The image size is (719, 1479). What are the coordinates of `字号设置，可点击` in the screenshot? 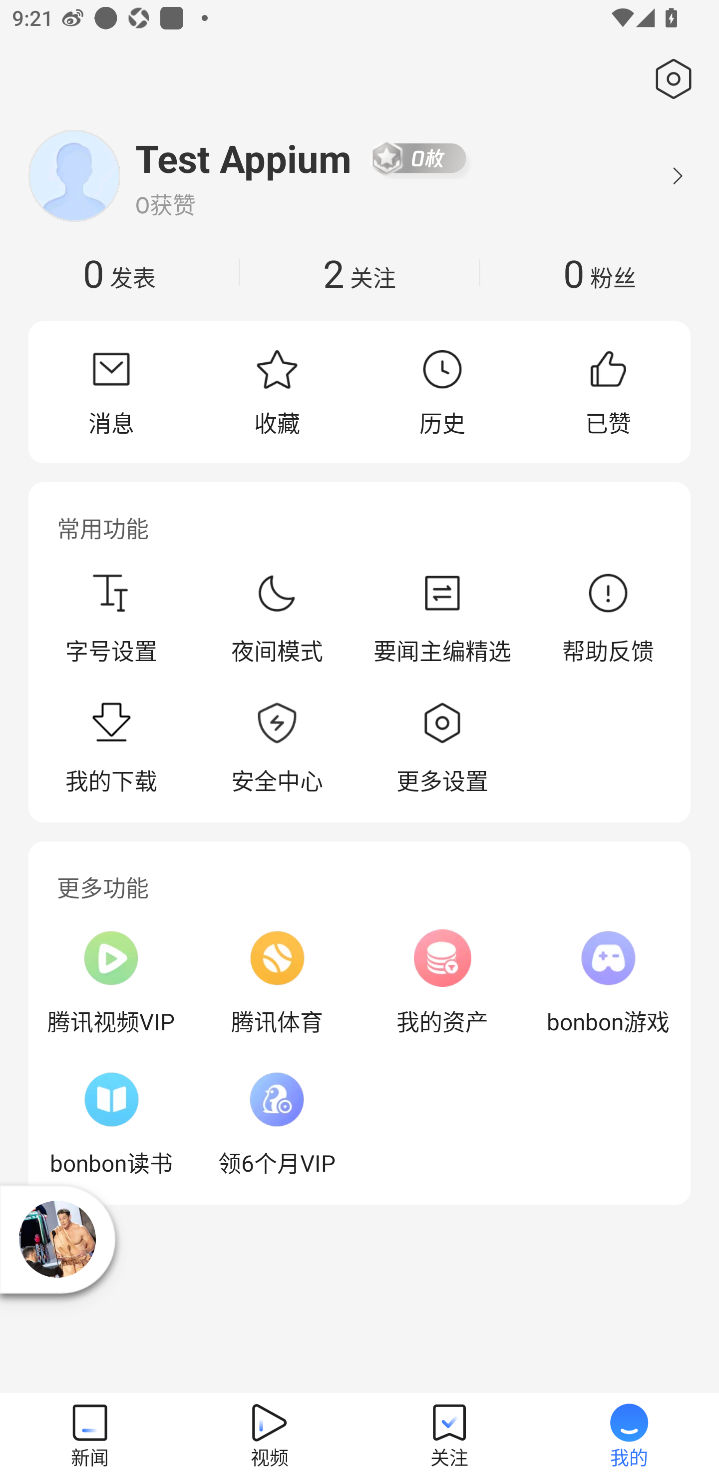 It's located at (111, 618).